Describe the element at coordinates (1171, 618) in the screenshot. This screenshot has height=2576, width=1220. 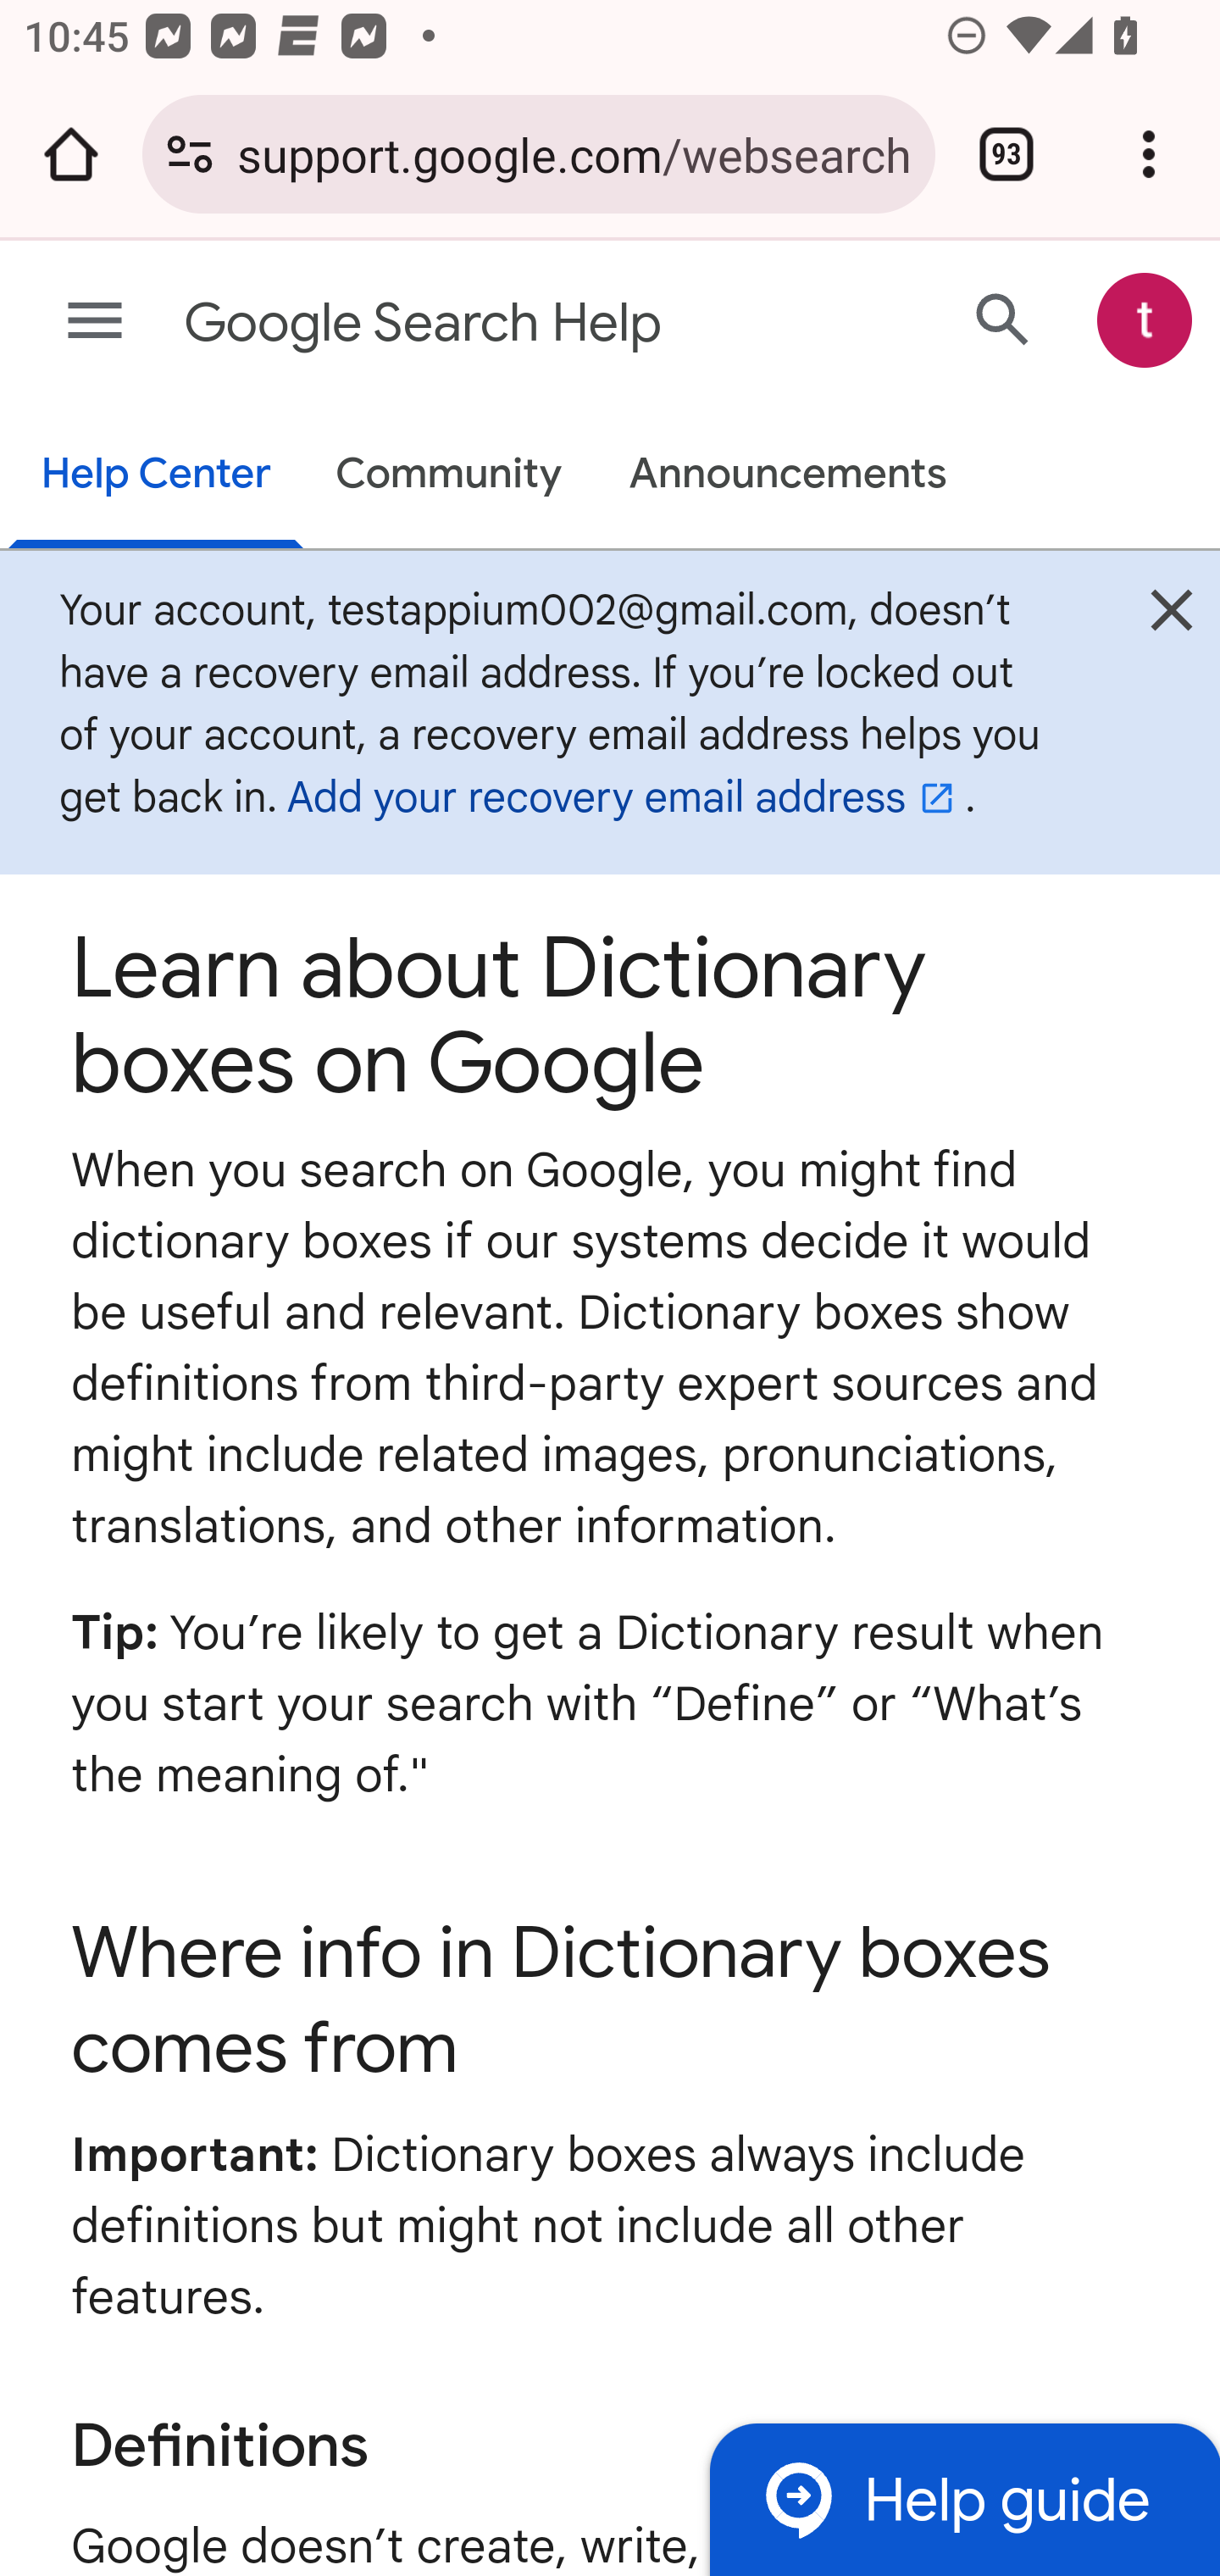
I see `Close` at that location.